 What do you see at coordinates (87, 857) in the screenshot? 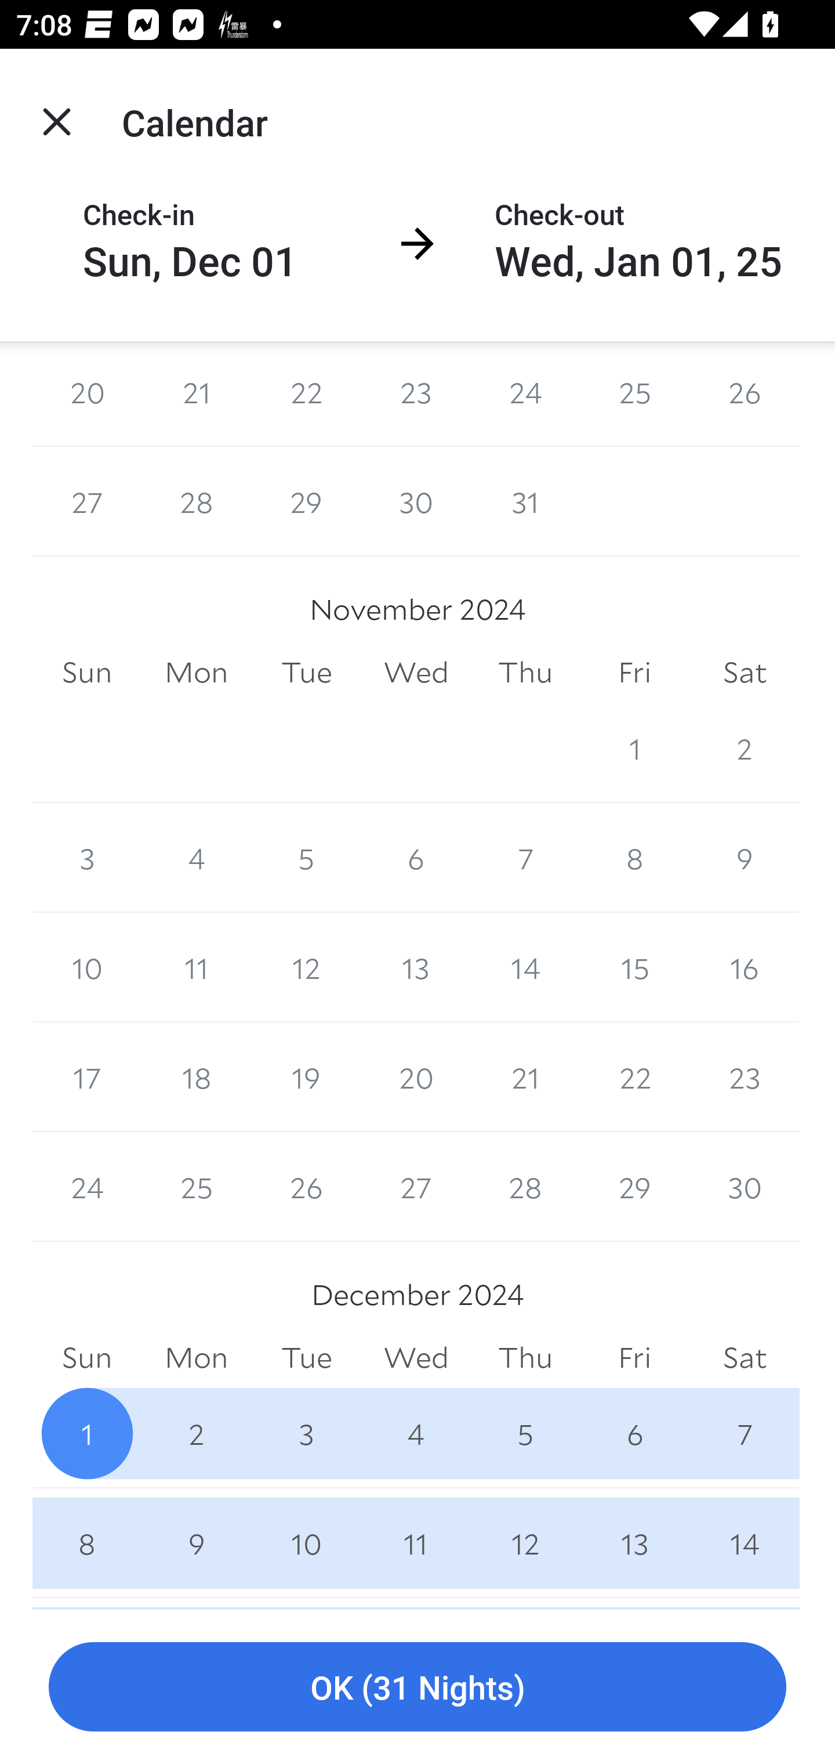
I see `3 3 November 2024` at bounding box center [87, 857].